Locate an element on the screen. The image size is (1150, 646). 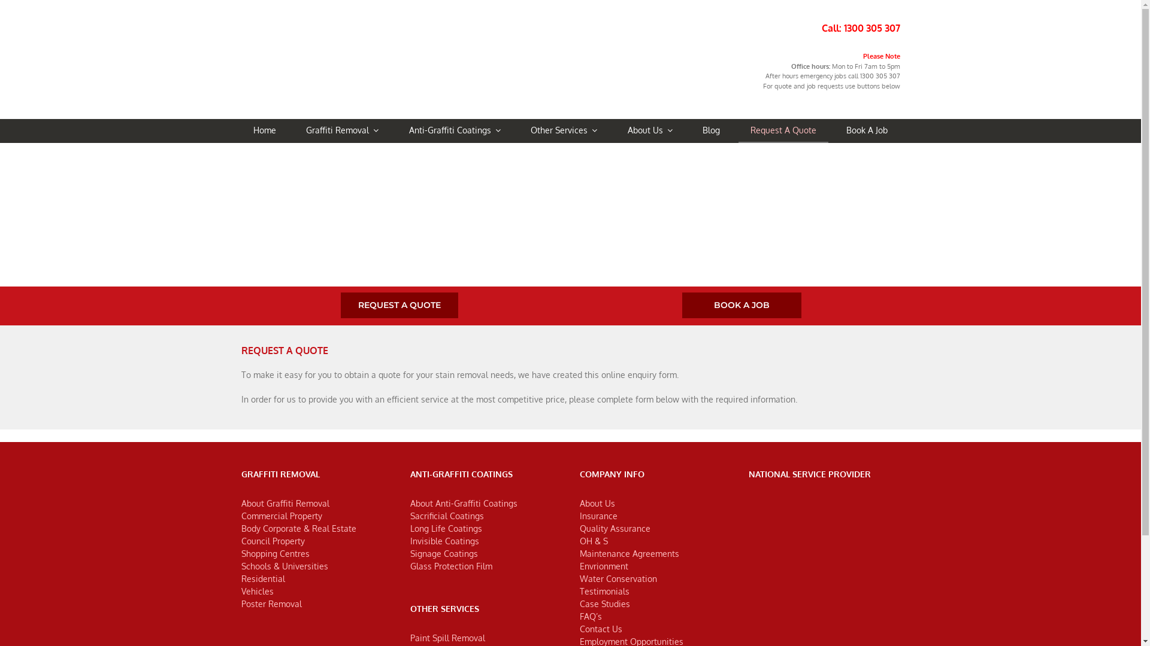
Signage Coatings is located at coordinates (444, 554).